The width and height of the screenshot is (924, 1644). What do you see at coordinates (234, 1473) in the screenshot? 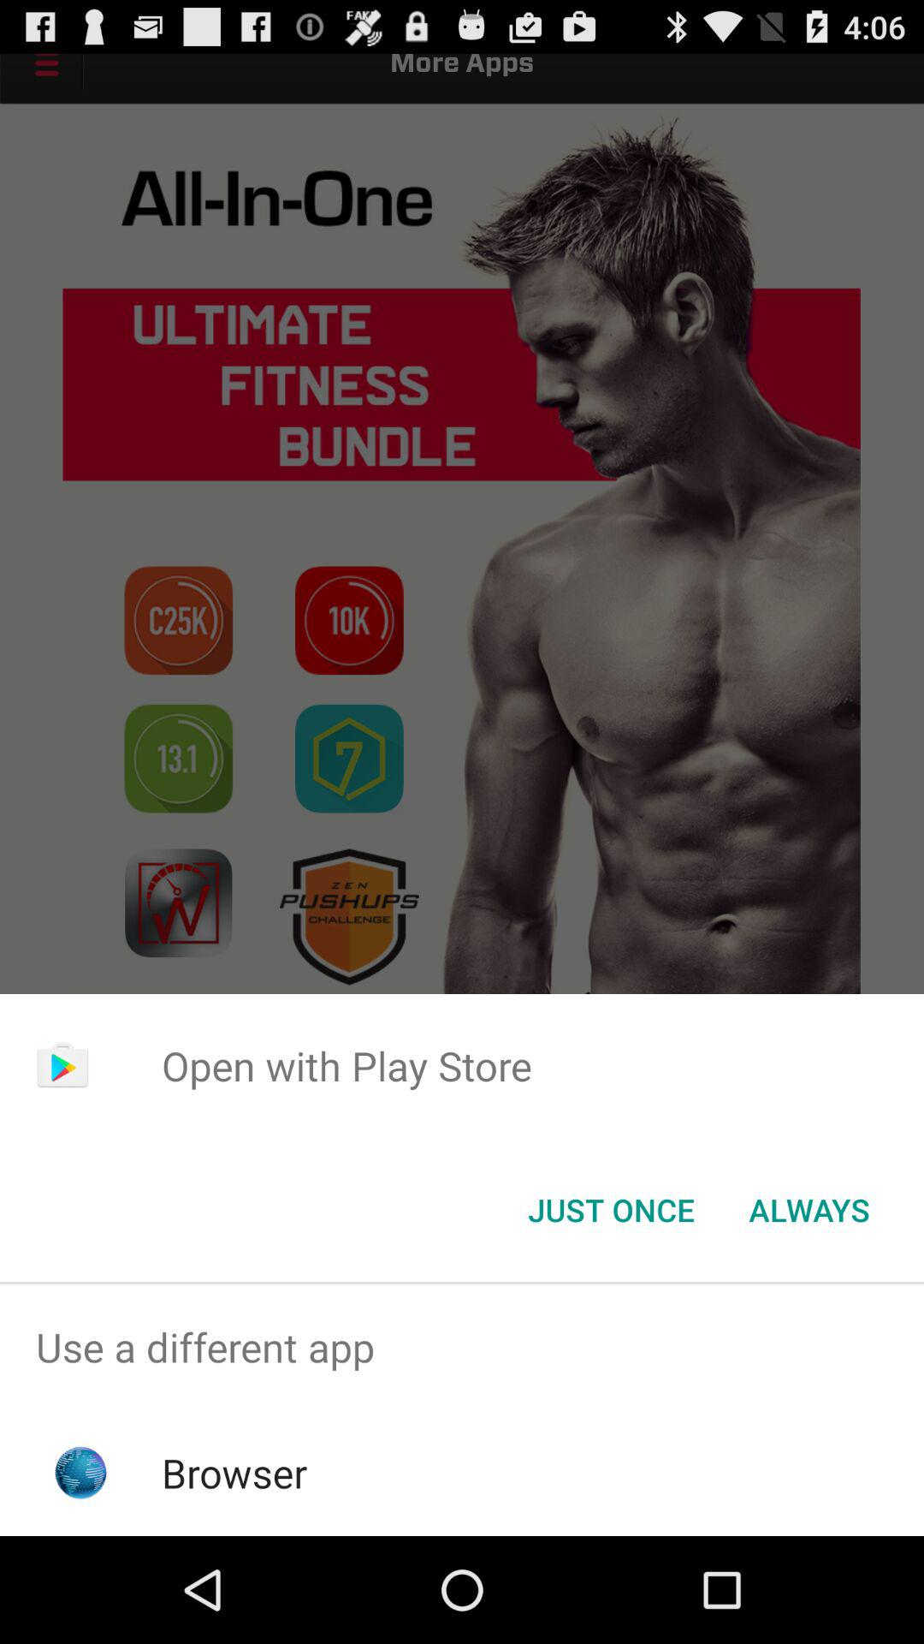
I see `swipe until browser` at bounding box center [234, 1473].